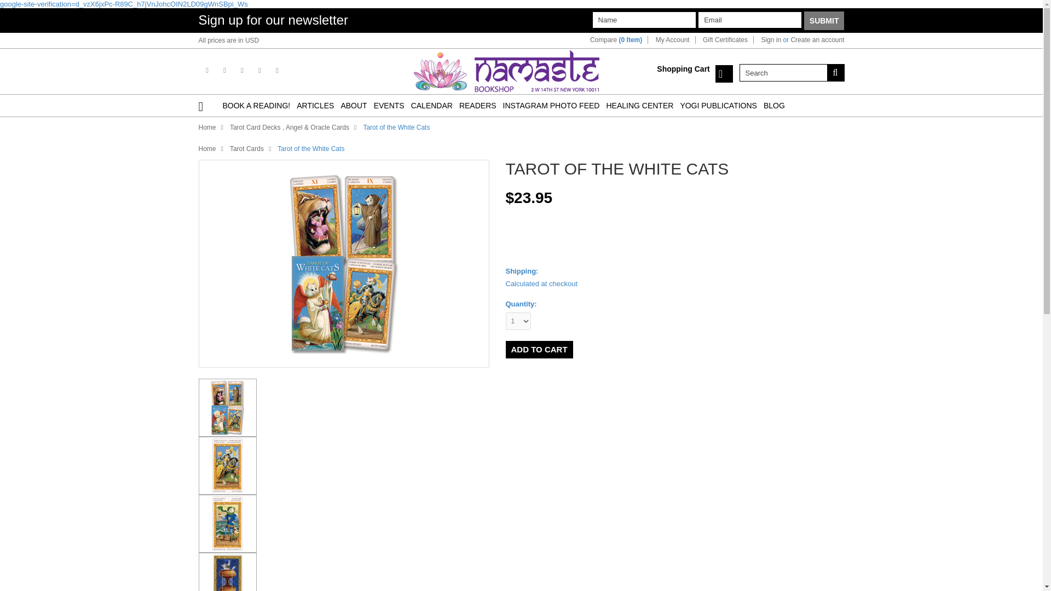 The height and width of the screenshot is (591, 1051). I want to click on Gift Certificates, so click(725, 39).